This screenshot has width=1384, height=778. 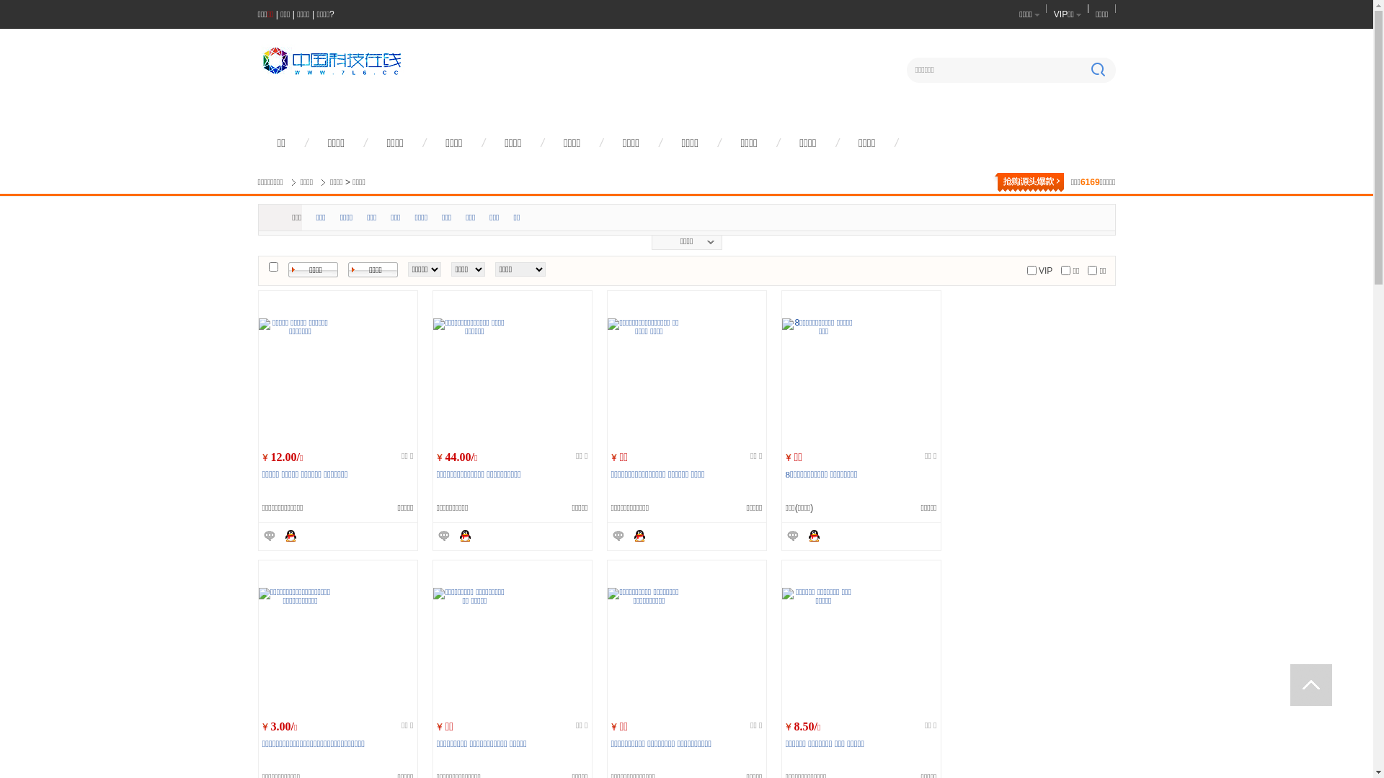 What do you see at coordinates (1093, 271) in the screenshot?
I see `on` at bounding box center [1093, 271].